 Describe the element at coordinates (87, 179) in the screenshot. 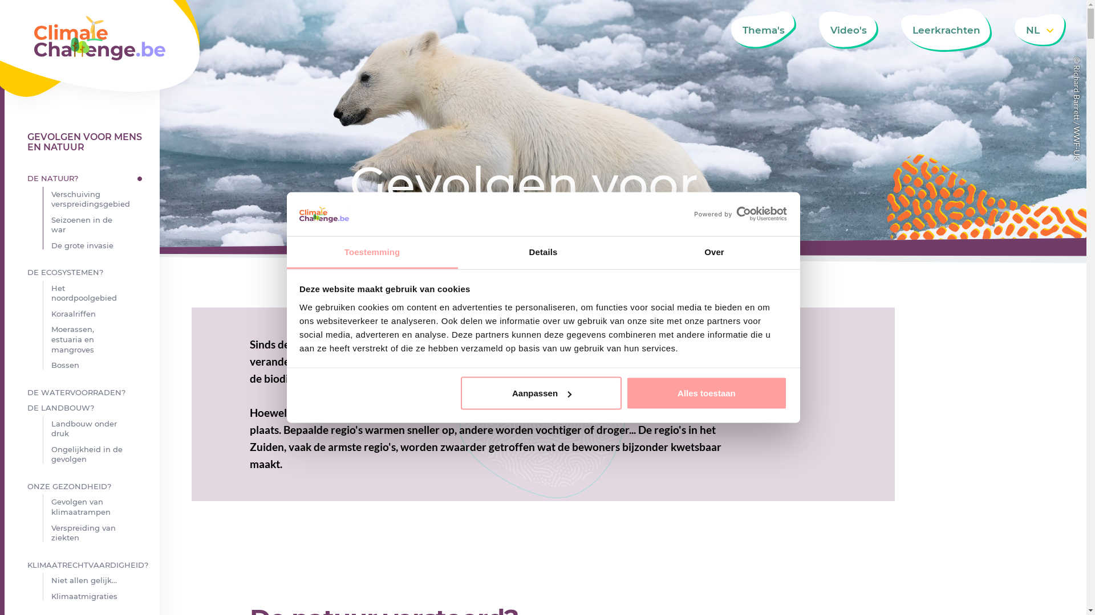

I see `DE NATUUR?` at that location.